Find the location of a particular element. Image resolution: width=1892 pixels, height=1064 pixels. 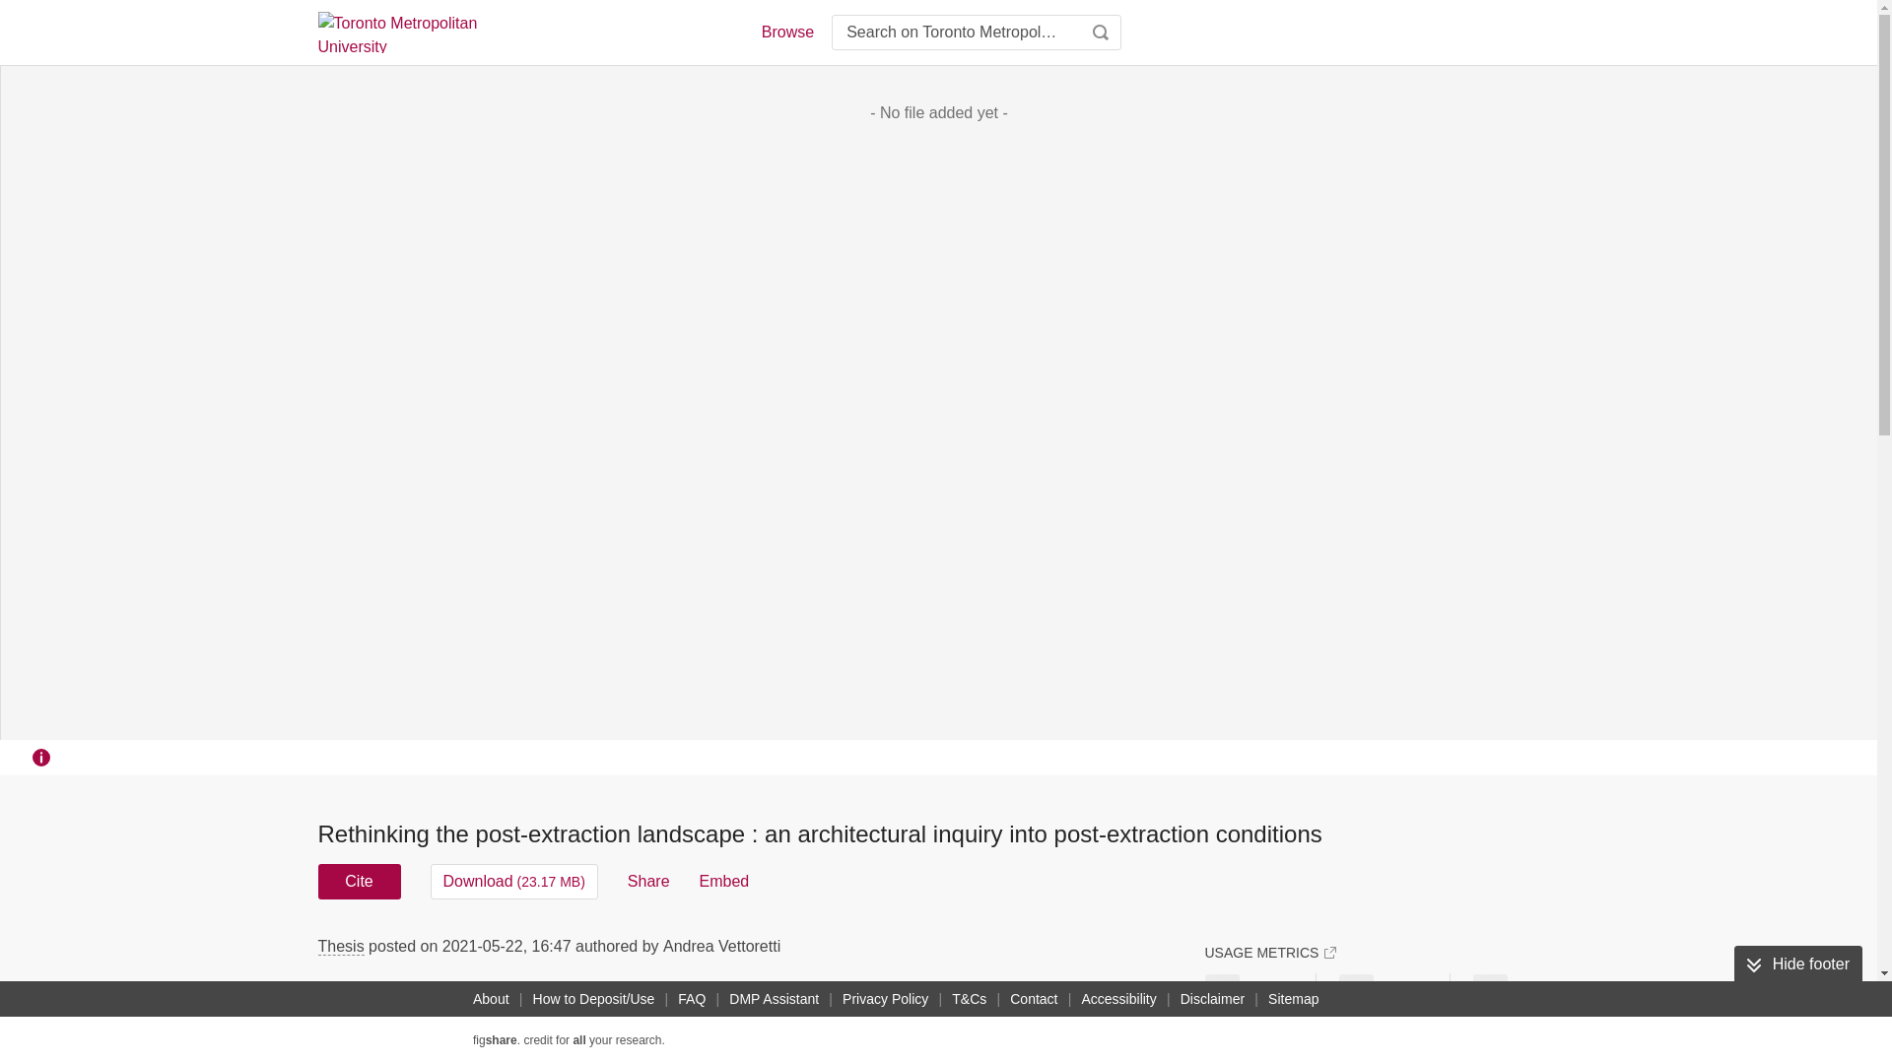

Share is located at coordinates (648, 881).